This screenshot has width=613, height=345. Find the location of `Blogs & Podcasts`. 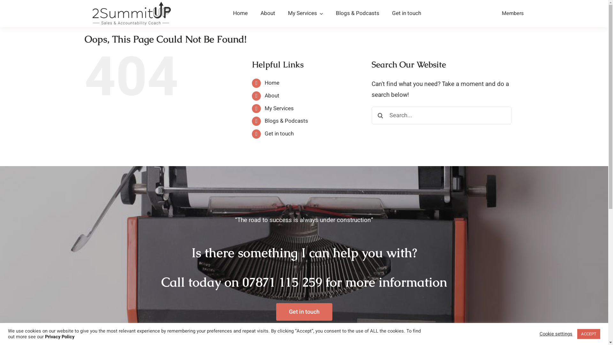

Blogs & Podcasts is located at coordinates (358, 13).